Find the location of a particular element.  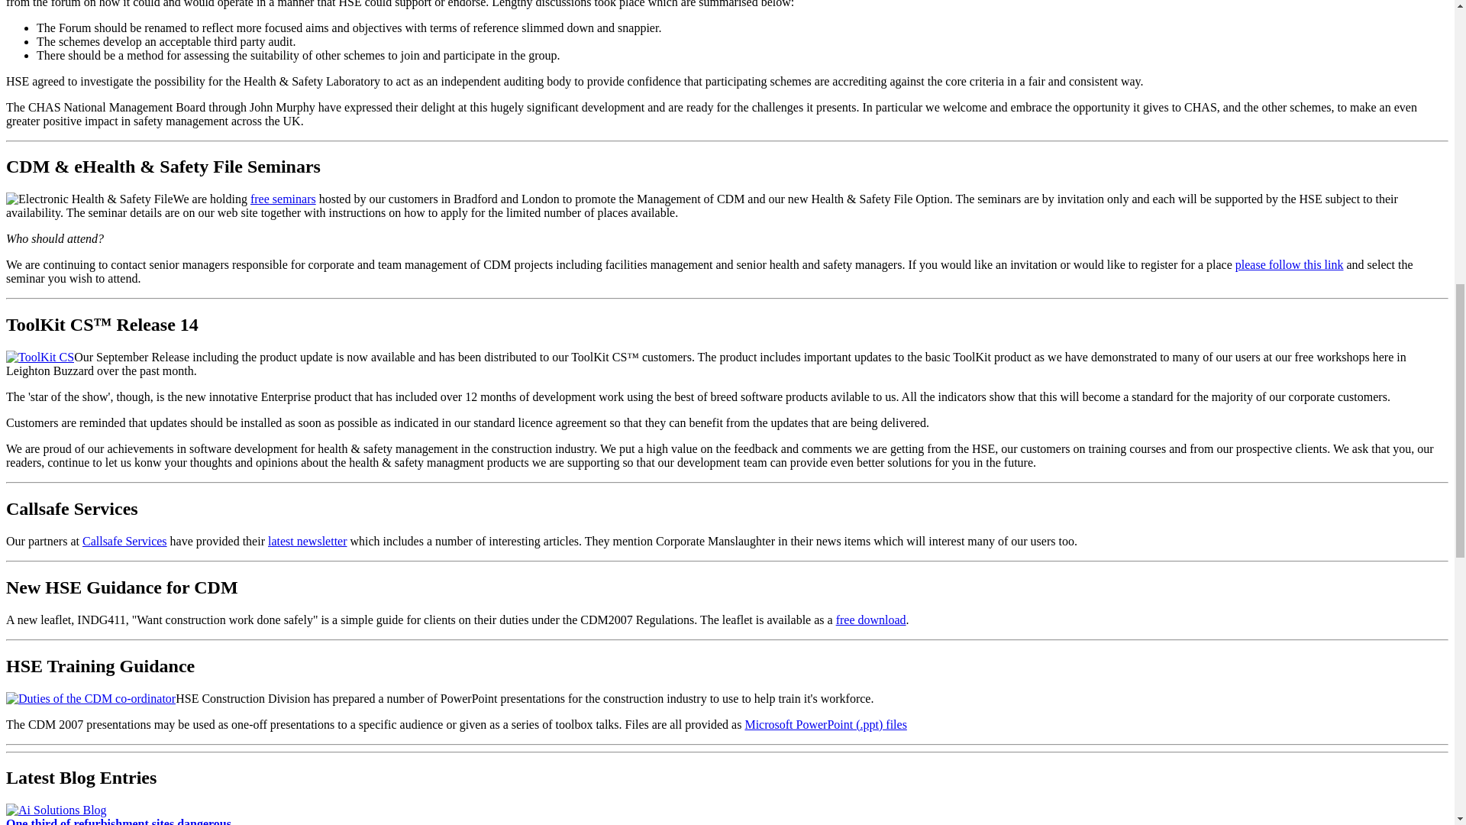

free seminars is located at coordinates (283, 199).